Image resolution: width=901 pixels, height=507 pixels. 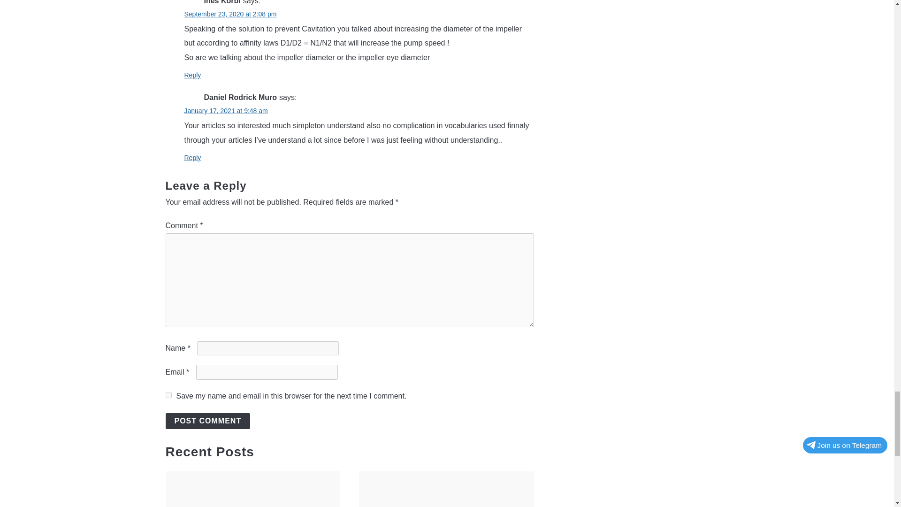 I want to click on Post Comment, so click(x=207, y=421).